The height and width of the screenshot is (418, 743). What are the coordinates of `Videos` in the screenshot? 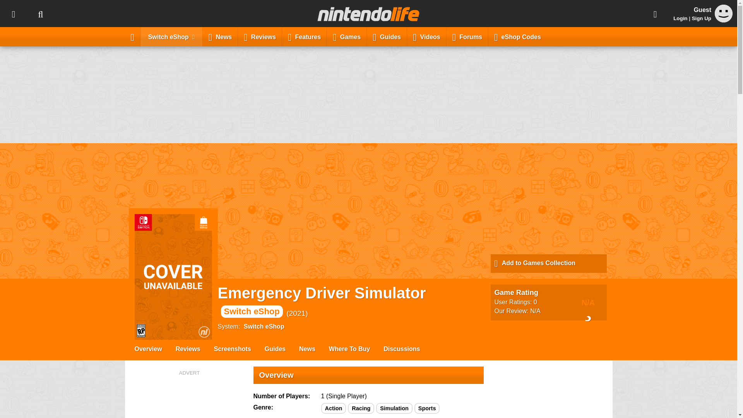 It's located at (426, 36).